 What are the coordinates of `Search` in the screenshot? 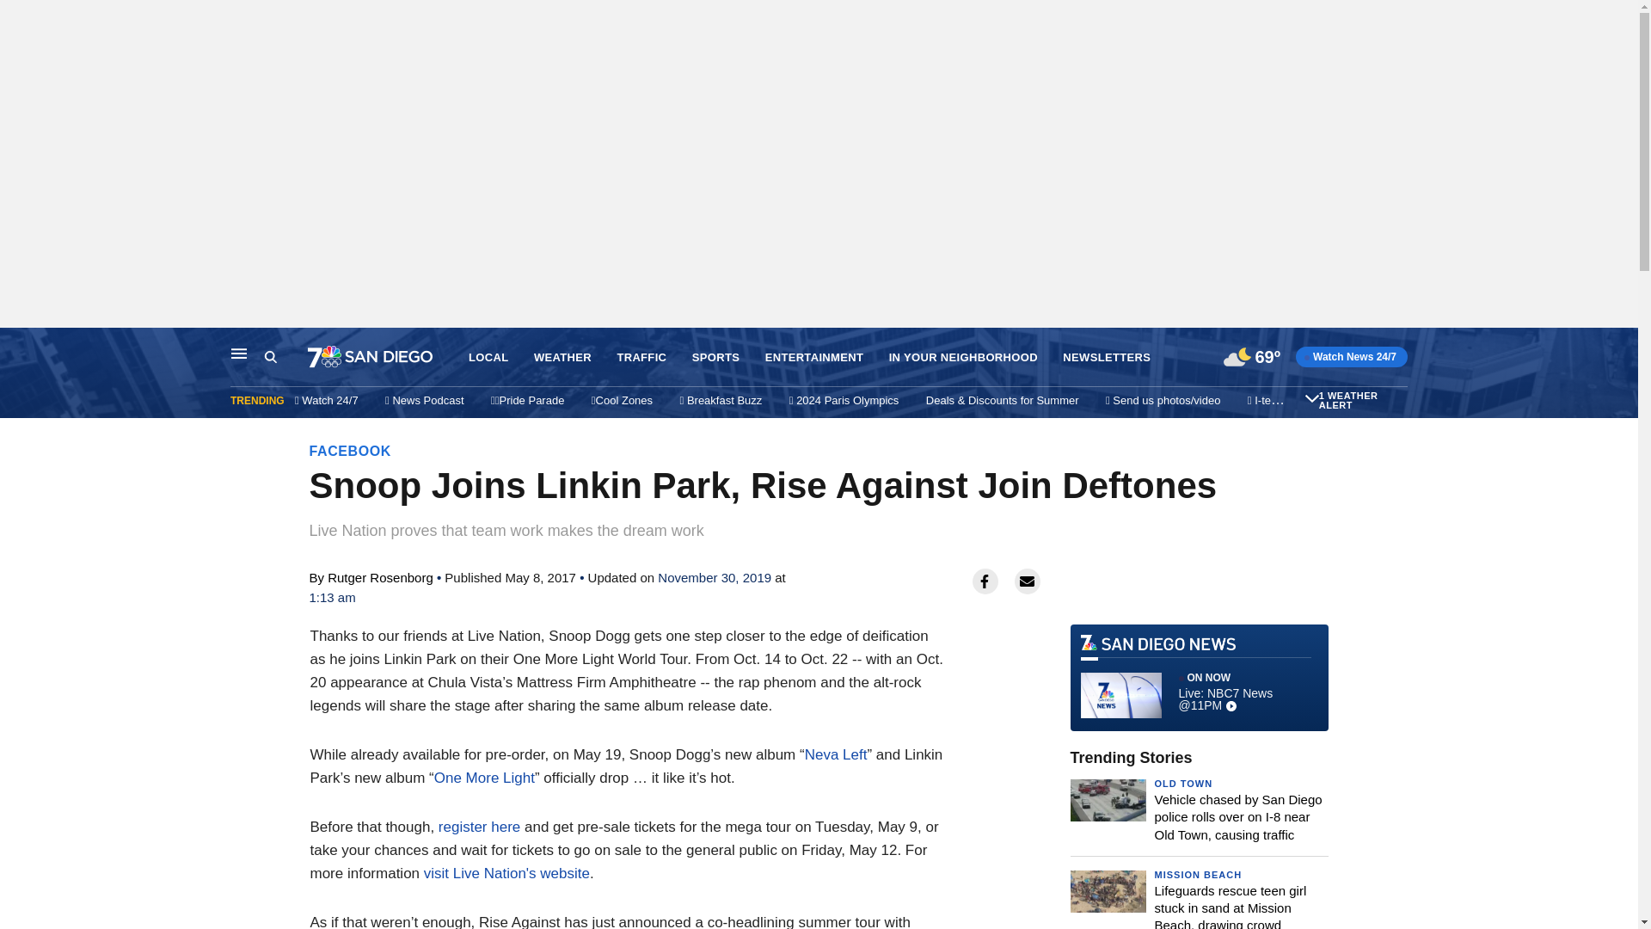 It's located at (285, 357).